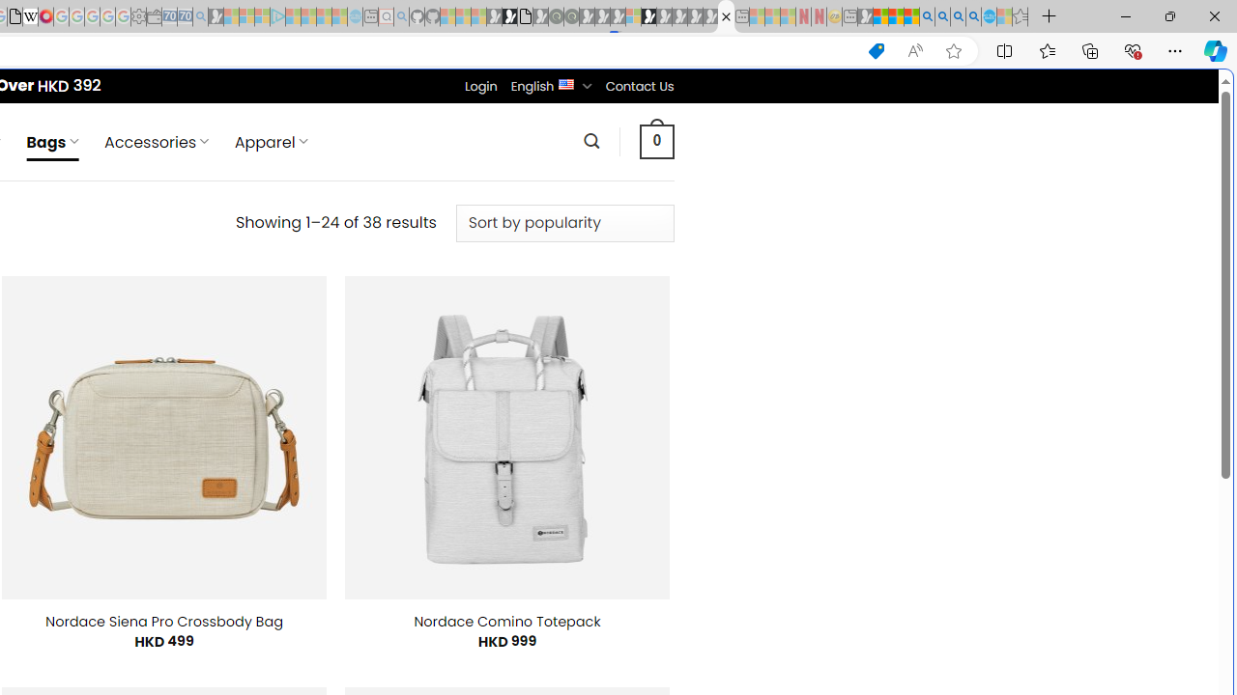 This screenshot has width=1237, height=695. What do you see at coordinates (332, 185) in the screenshot?
I see `Search or enter web address` at bounding box center [332, 185].